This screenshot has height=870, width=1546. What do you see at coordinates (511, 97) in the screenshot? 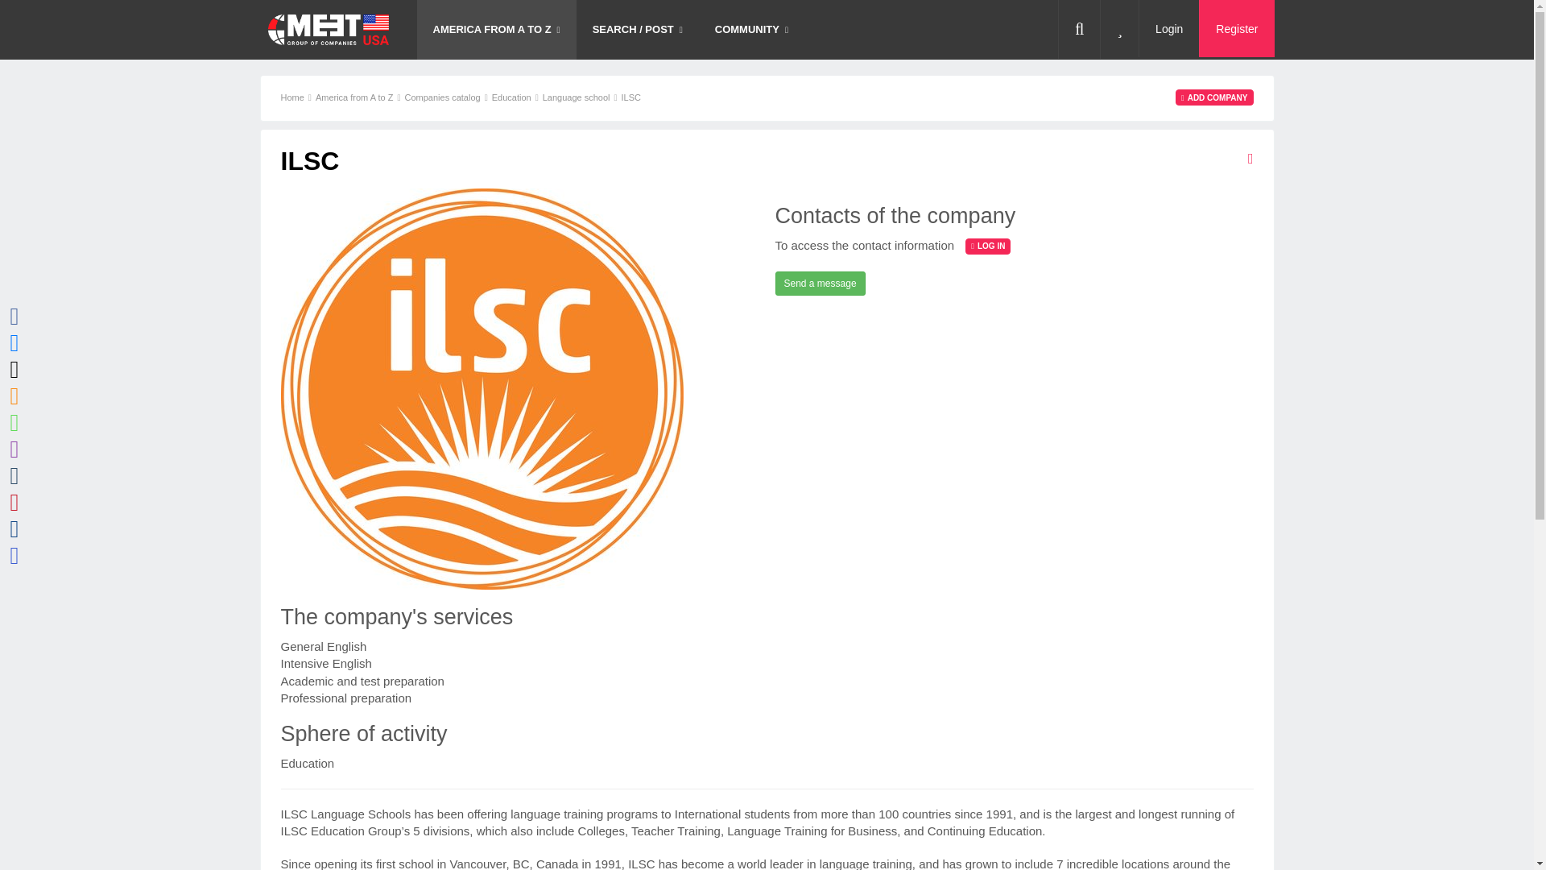
I see `Education` at bounding box center [511, 97].